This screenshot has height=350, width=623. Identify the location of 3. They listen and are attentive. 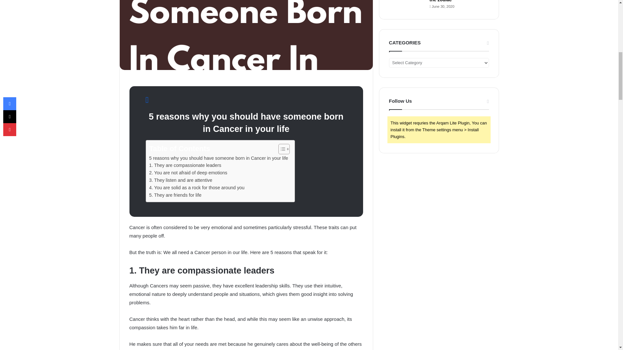
(181, 180).